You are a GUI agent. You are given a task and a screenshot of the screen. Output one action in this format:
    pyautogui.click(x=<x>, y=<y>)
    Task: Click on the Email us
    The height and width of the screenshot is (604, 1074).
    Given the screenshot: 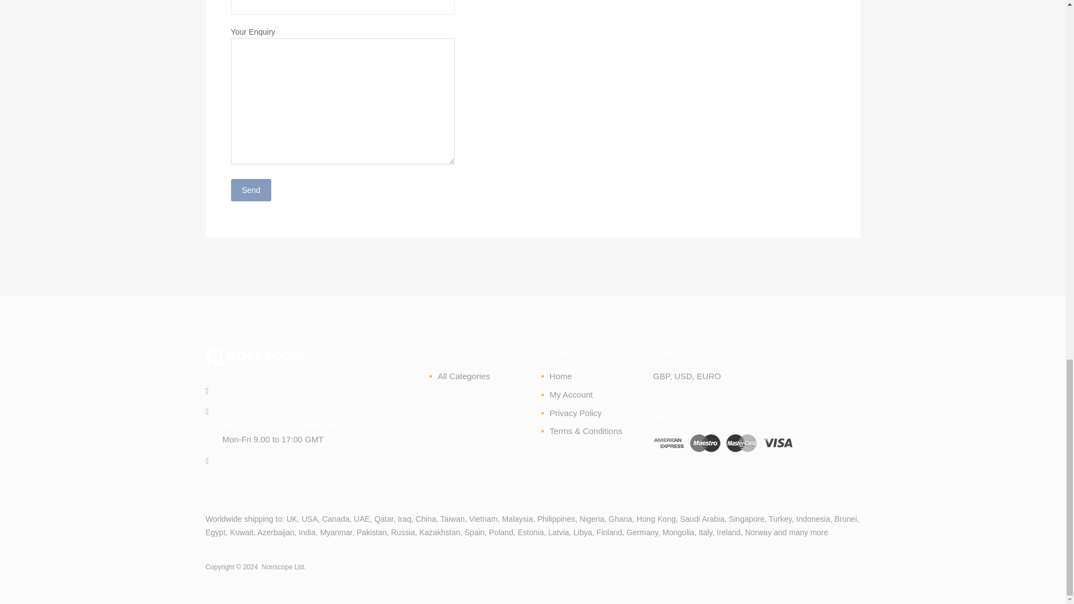 What is the action you would take?
    pyautogui.click(x=264, y=460)
    